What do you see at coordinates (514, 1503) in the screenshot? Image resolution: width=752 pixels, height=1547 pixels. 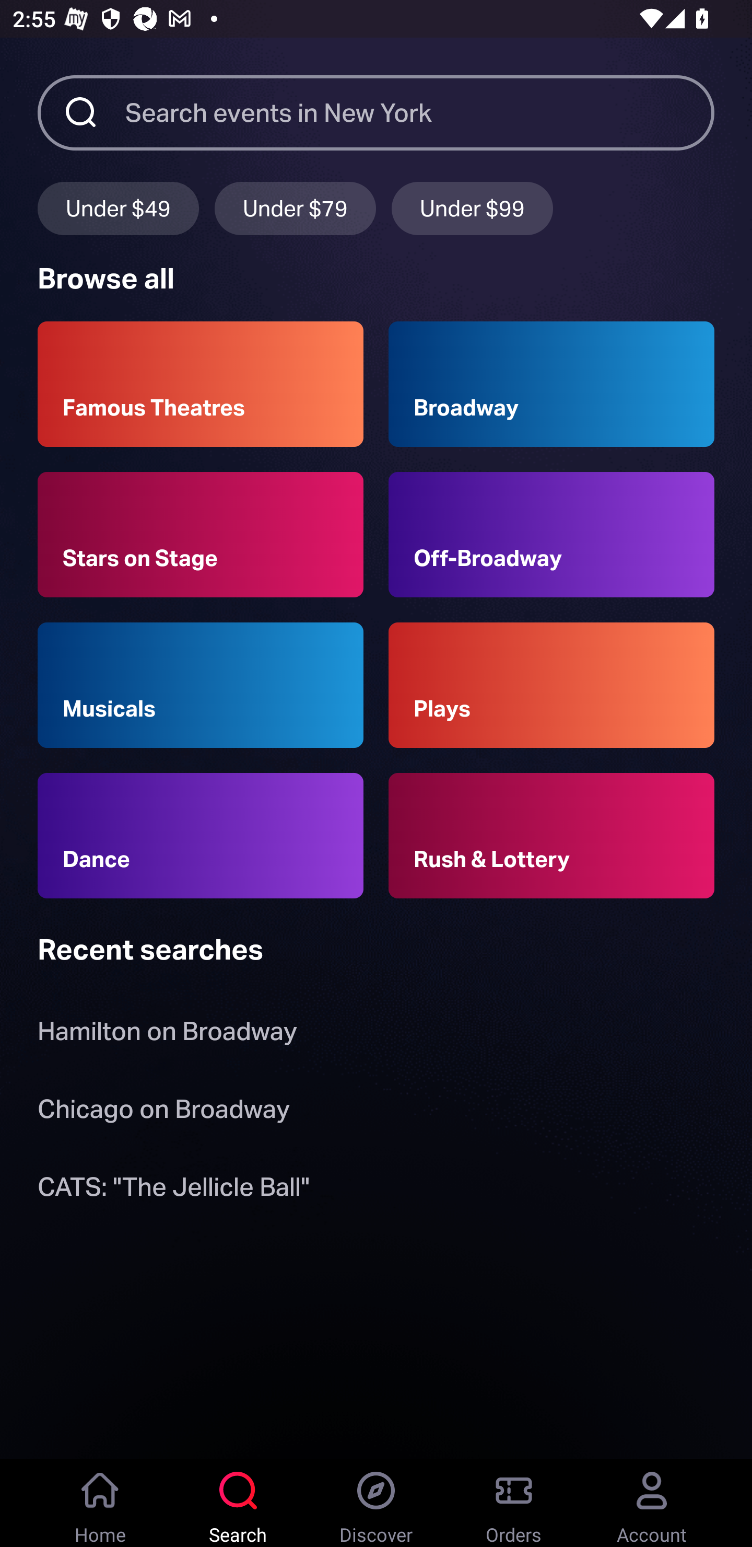 I see `Orders` at bounding box center [514, 1503].